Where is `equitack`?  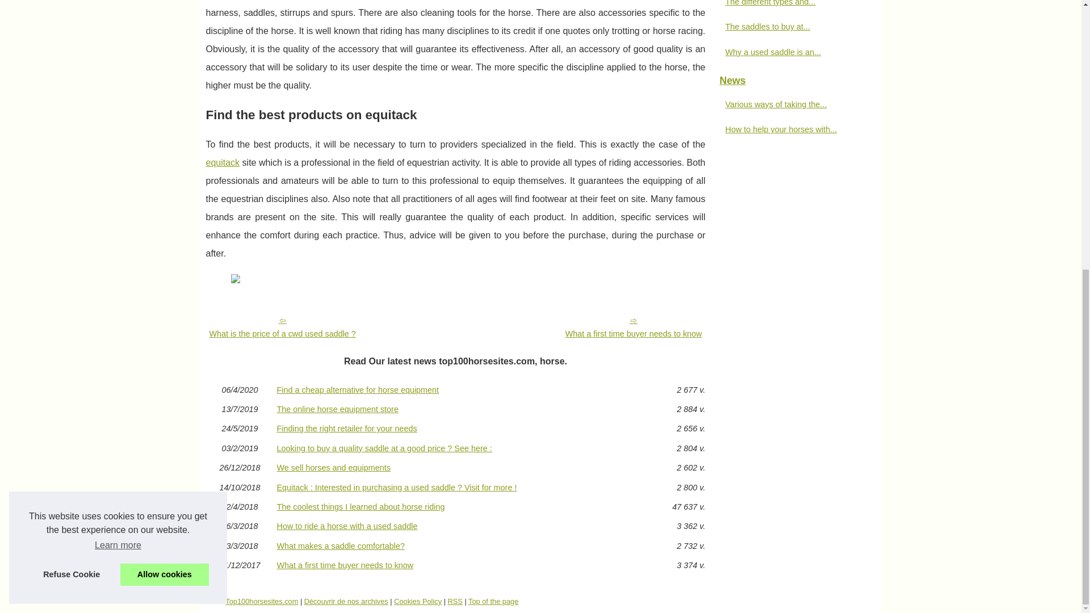 equitack is located at coordinates (223, 162).